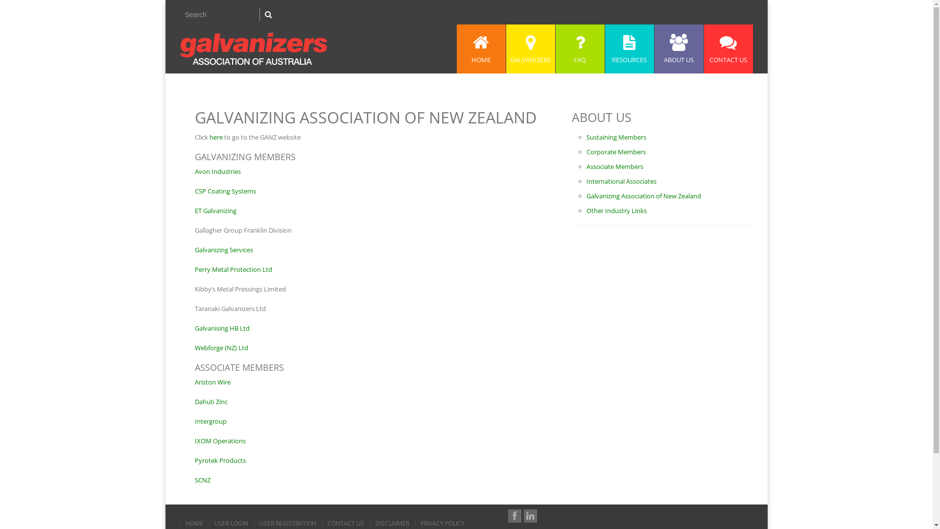 This screenshot has width=940, height=529. What do you see at coordinates (392, 524) in the screenshot?
I see `DISCLAIMER` at bounding box center [392, 524].